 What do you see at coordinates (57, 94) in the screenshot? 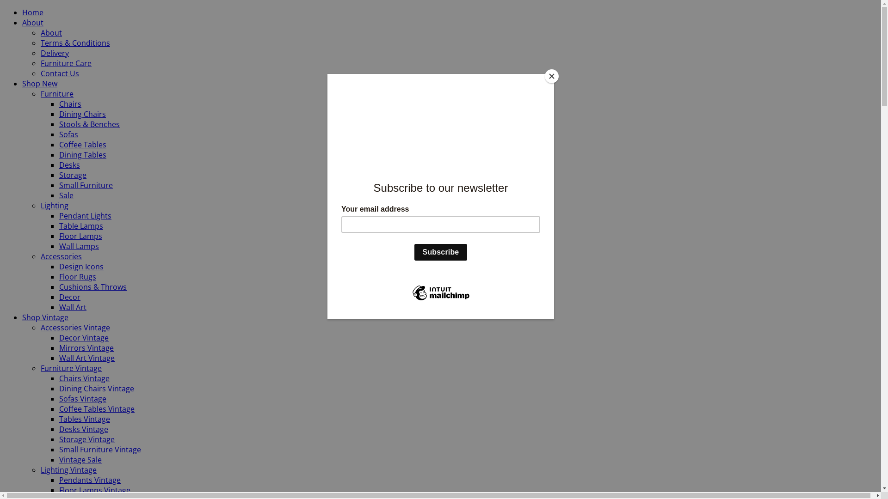
I see `Furniture` at bounding box center [57, 94].